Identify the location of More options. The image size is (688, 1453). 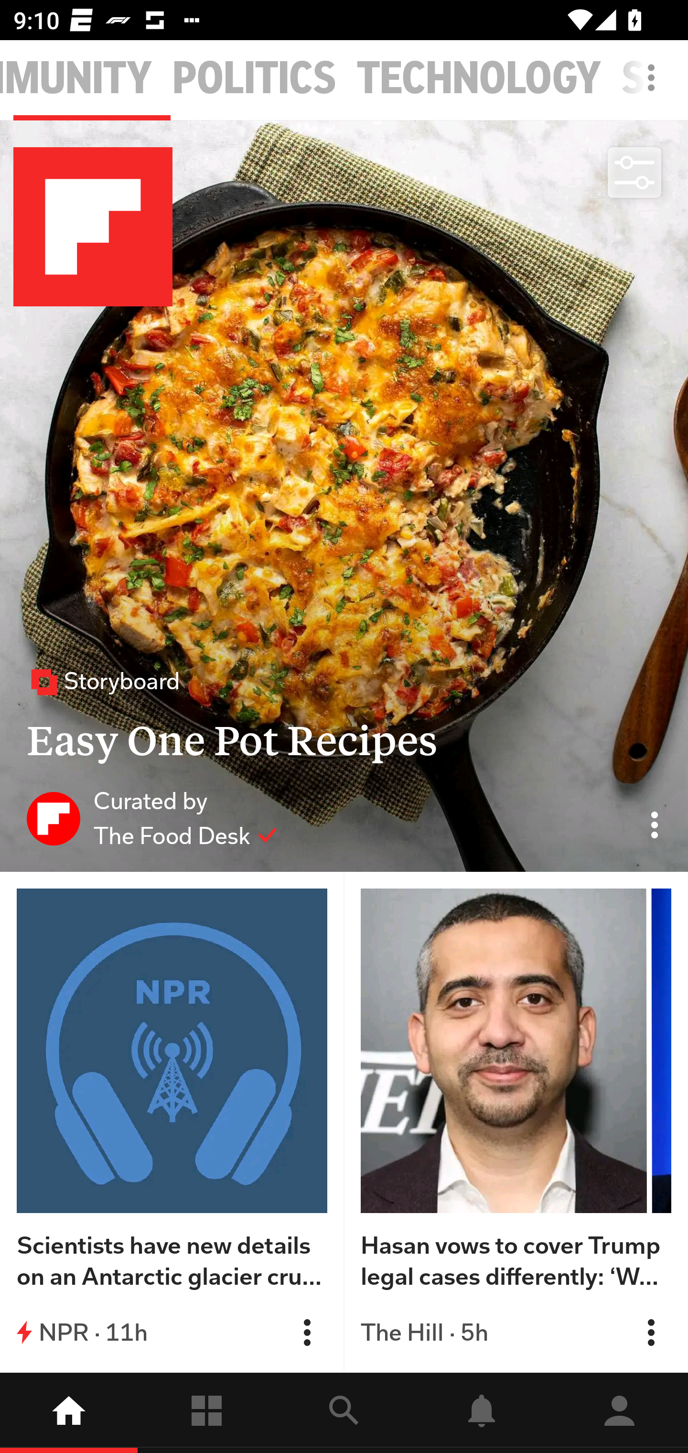
(655, 87).